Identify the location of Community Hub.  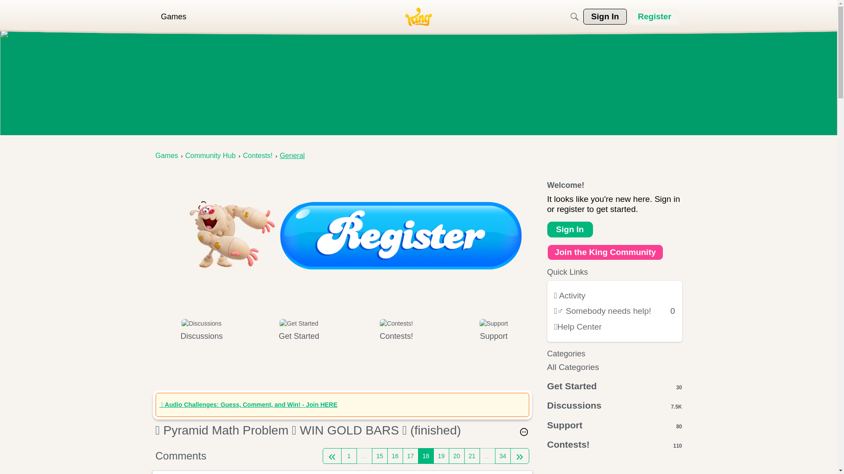
(210, 155).